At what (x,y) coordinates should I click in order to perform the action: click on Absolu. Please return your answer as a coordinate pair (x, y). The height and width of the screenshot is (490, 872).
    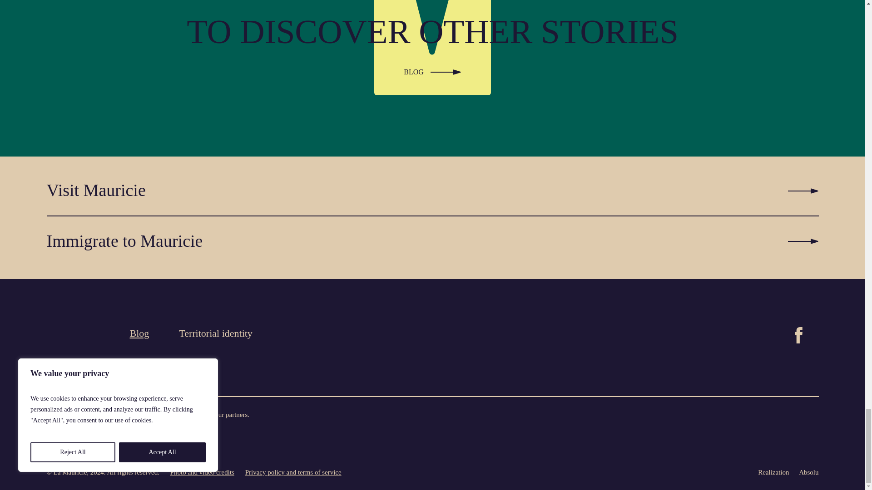
    Looking at the image, I should click on (808, 472).